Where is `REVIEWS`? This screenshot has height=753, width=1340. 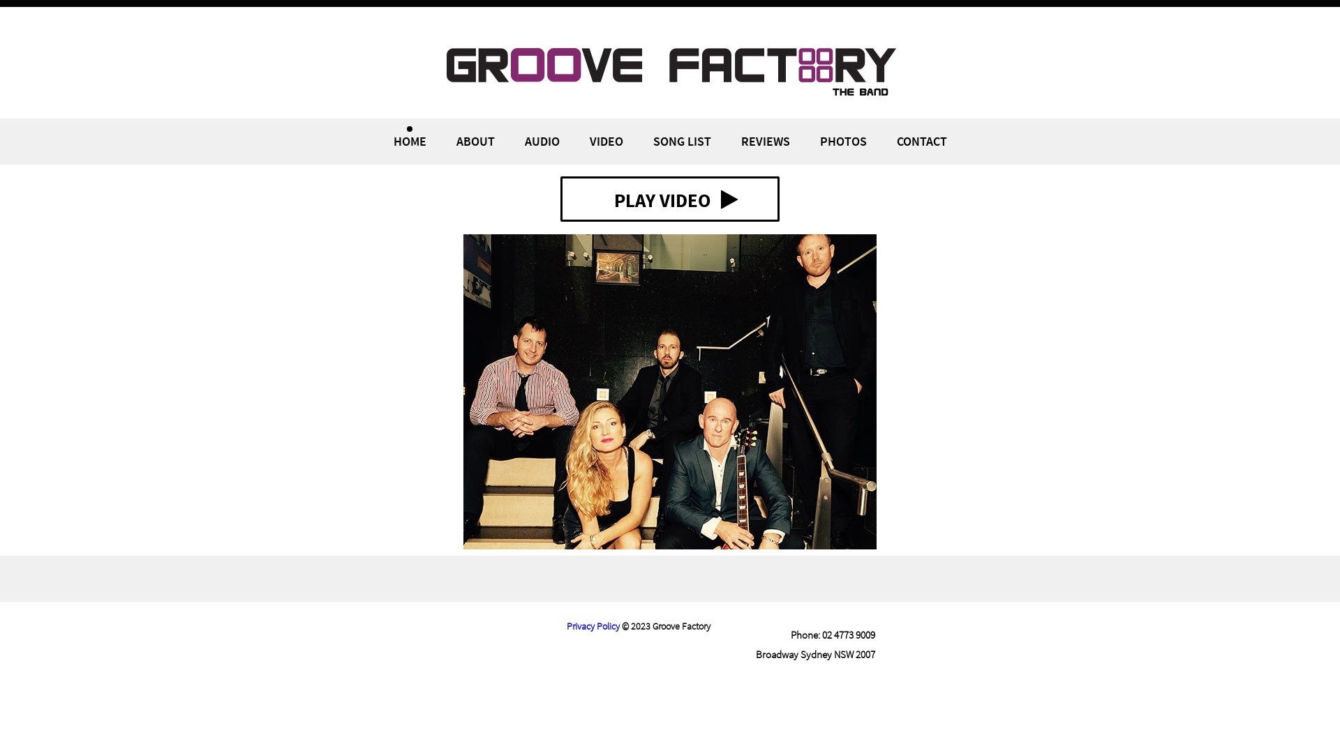 REVIEWS is located at coordinates (766, 141).